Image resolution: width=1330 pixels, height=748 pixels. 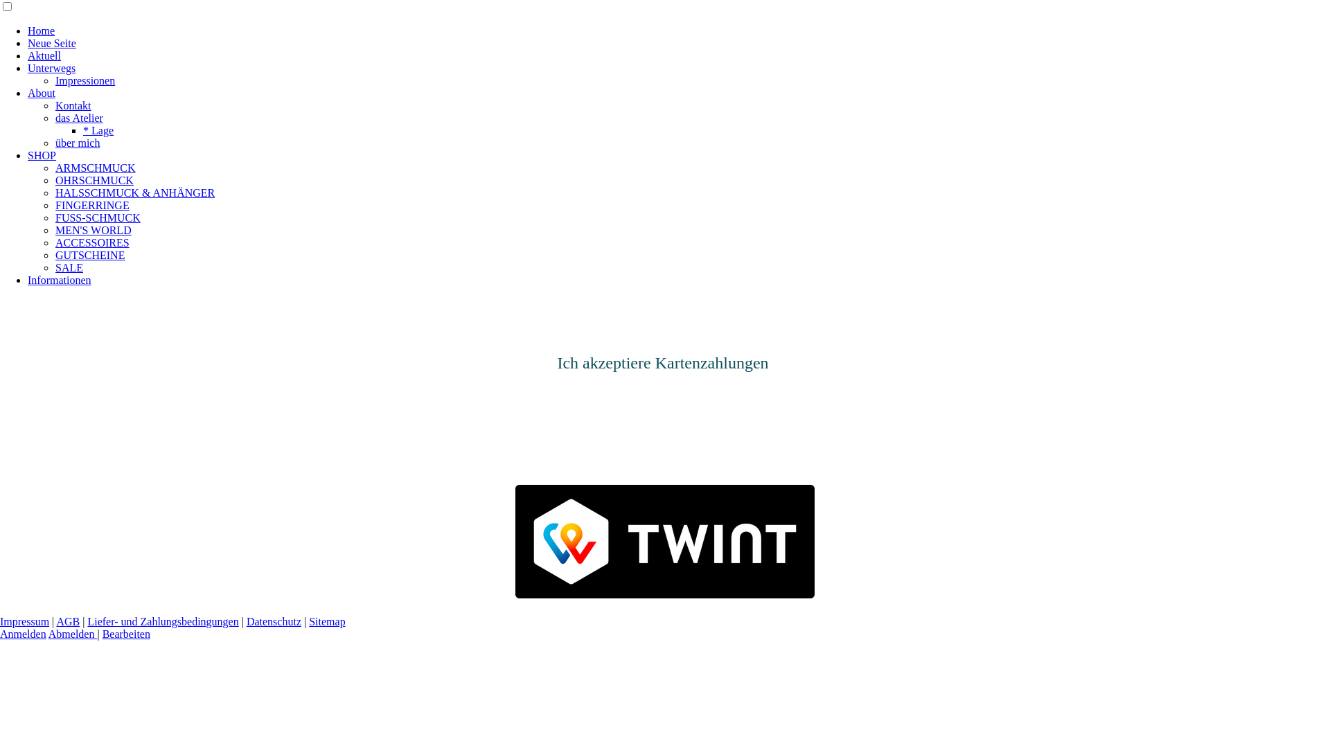 What do you see at coordinates (93, 205) in the screenshot?
I see `FINGERRINGE` at bounding box center [93, 205].